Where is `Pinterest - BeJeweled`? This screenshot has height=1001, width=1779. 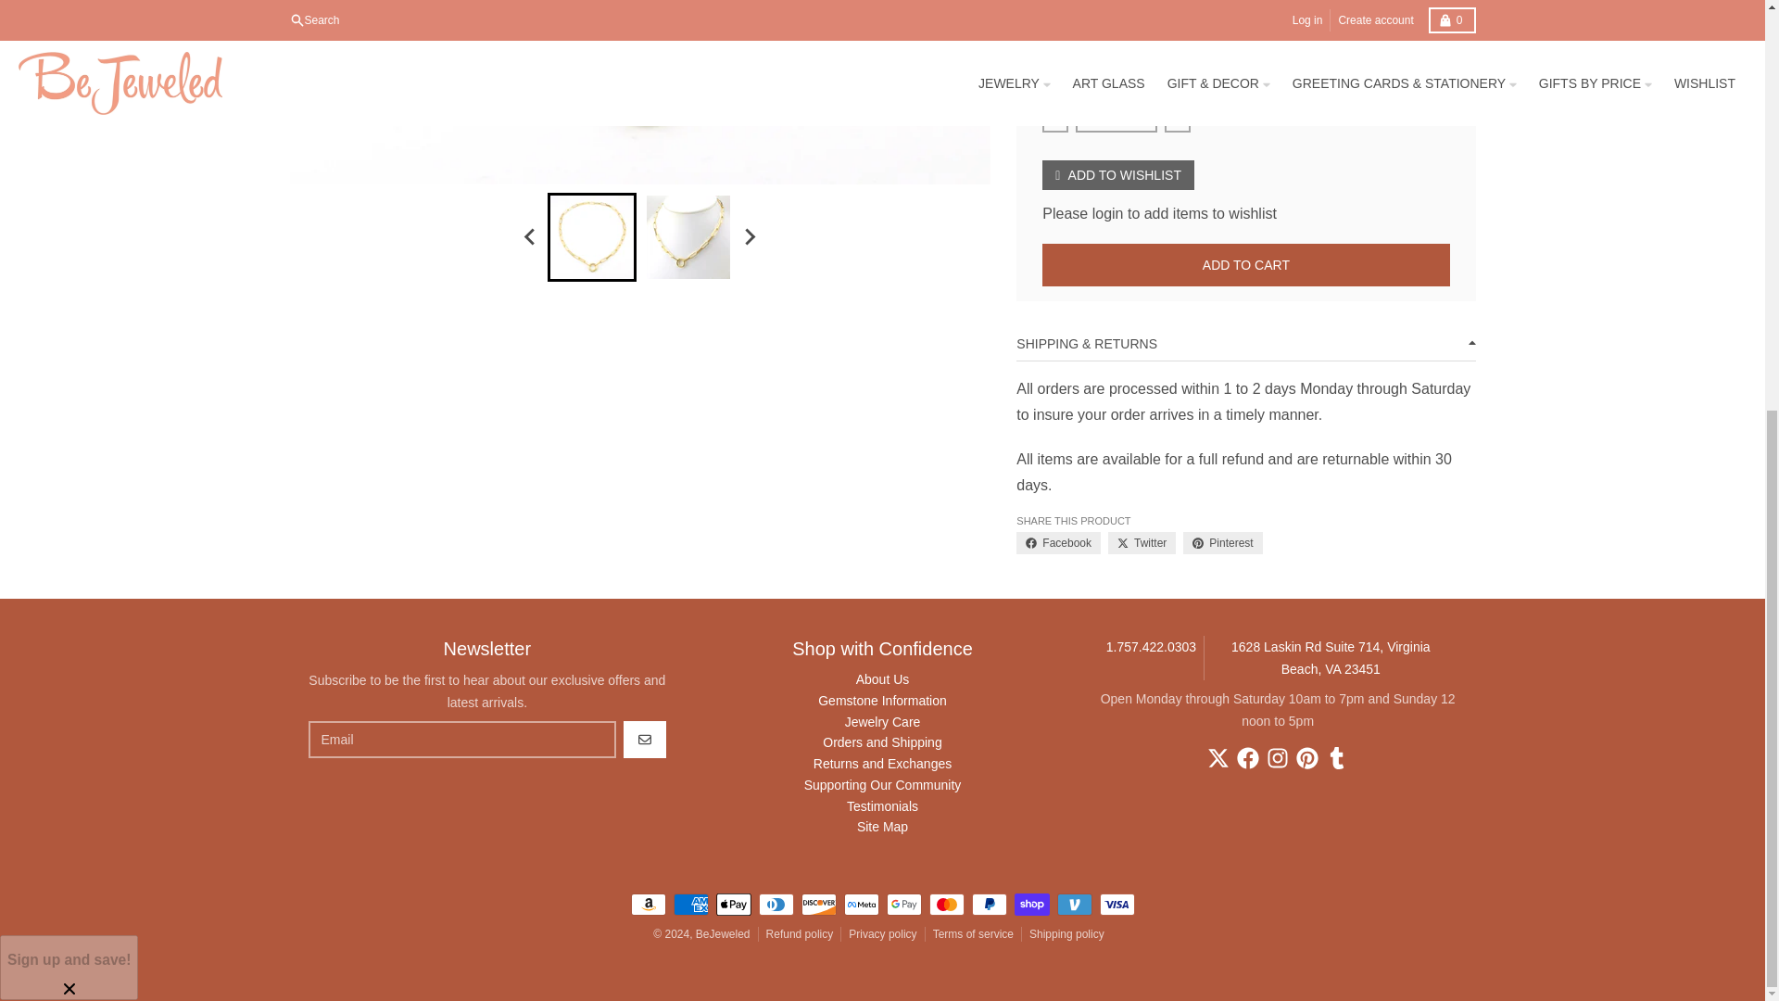 Pinterest - BeJeweled is located at coordinates (1306, 758).